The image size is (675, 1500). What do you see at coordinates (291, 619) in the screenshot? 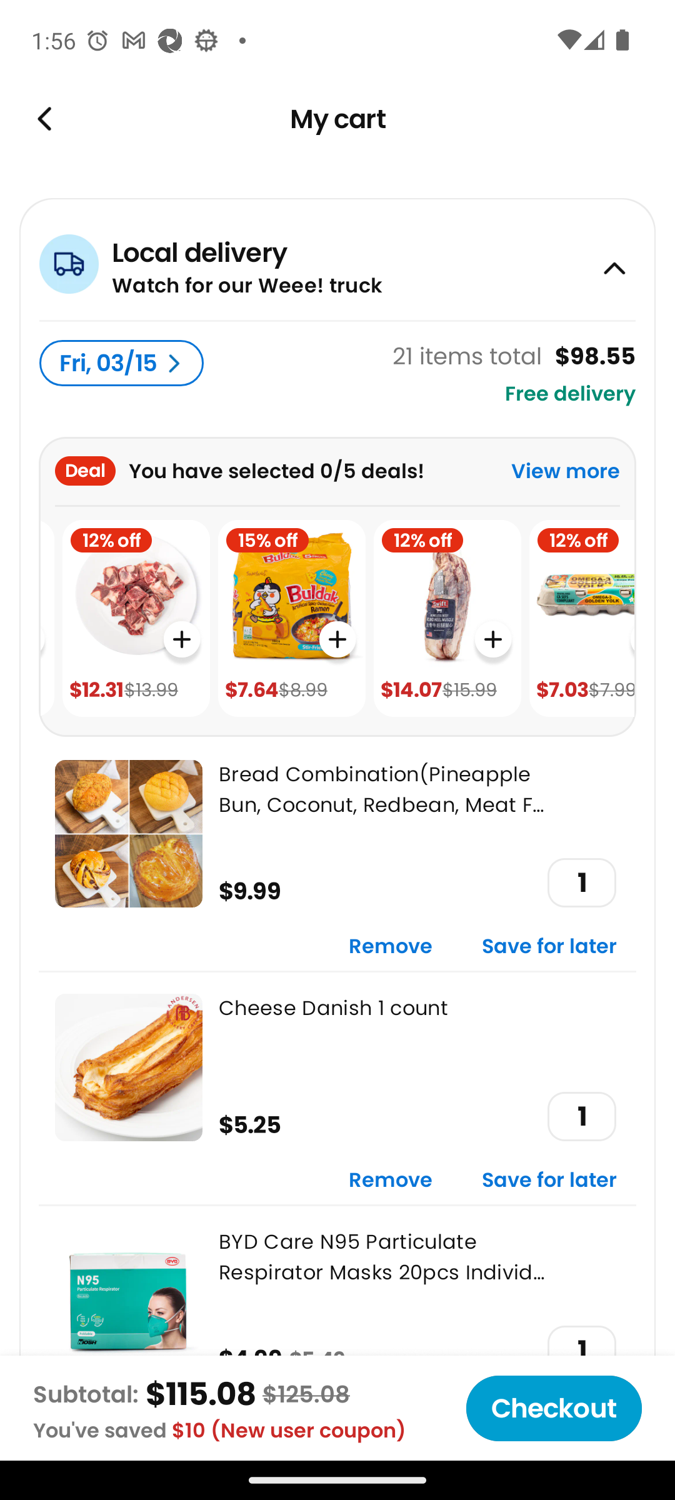
I see `15% off $7.64 $8.99` at bounding box center [291, 619].